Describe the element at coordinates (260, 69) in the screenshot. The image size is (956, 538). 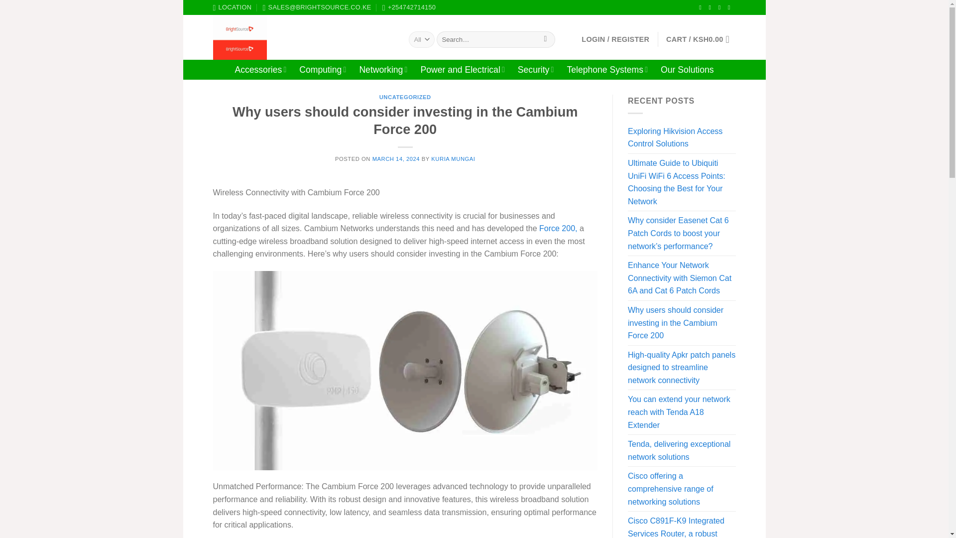
I see `Accessories` at that location.